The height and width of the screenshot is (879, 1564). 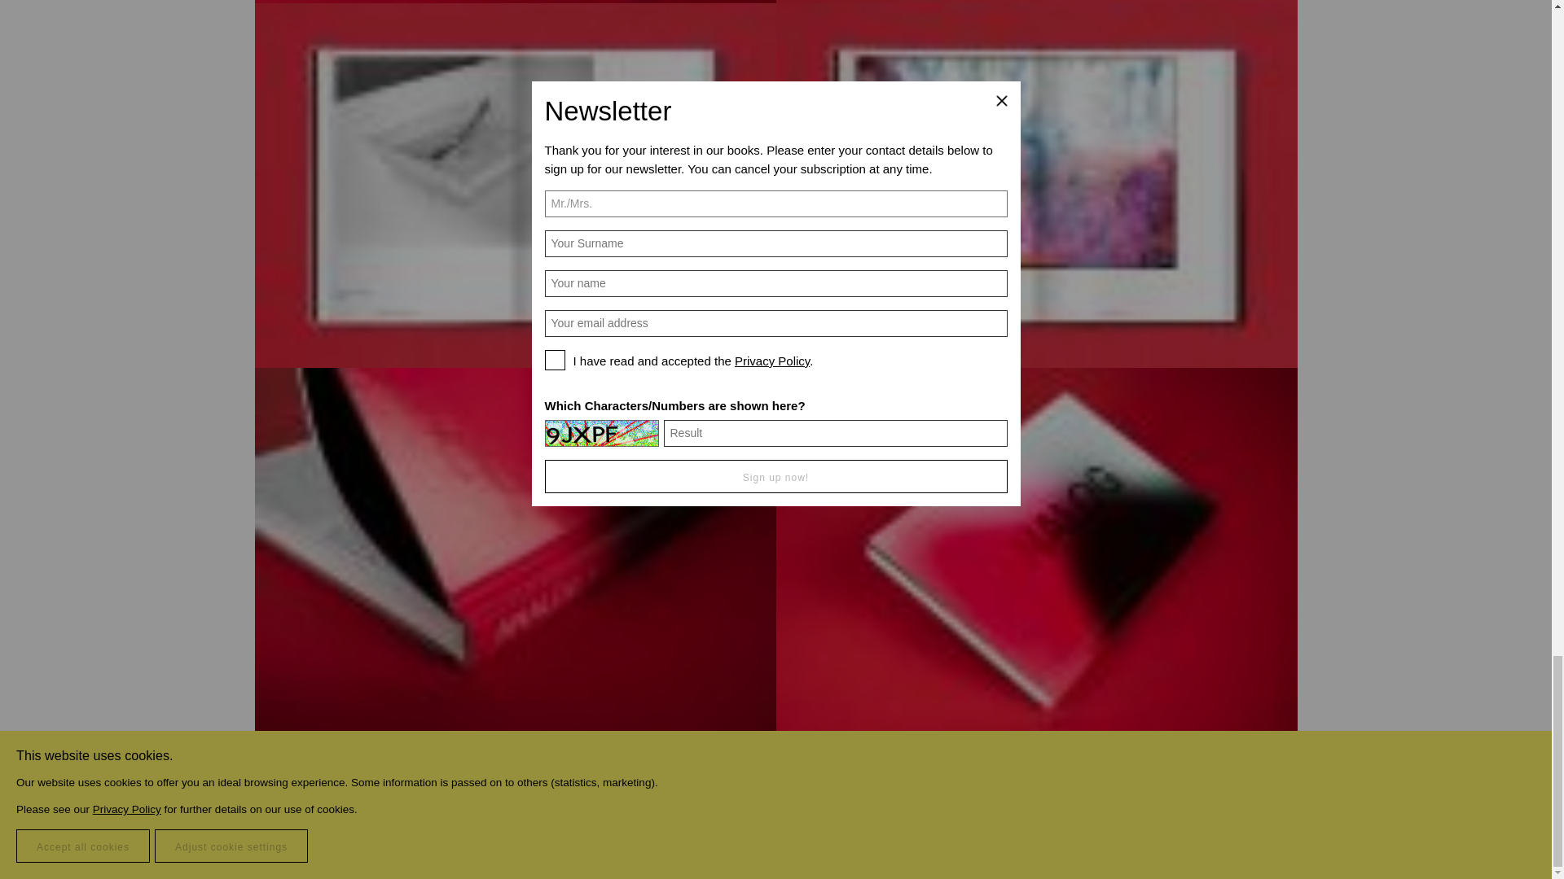 What do you see at coordinates (1036, 765) in the screenshot?
I see `Add to Cart!` at bounding box center [1036, 765].